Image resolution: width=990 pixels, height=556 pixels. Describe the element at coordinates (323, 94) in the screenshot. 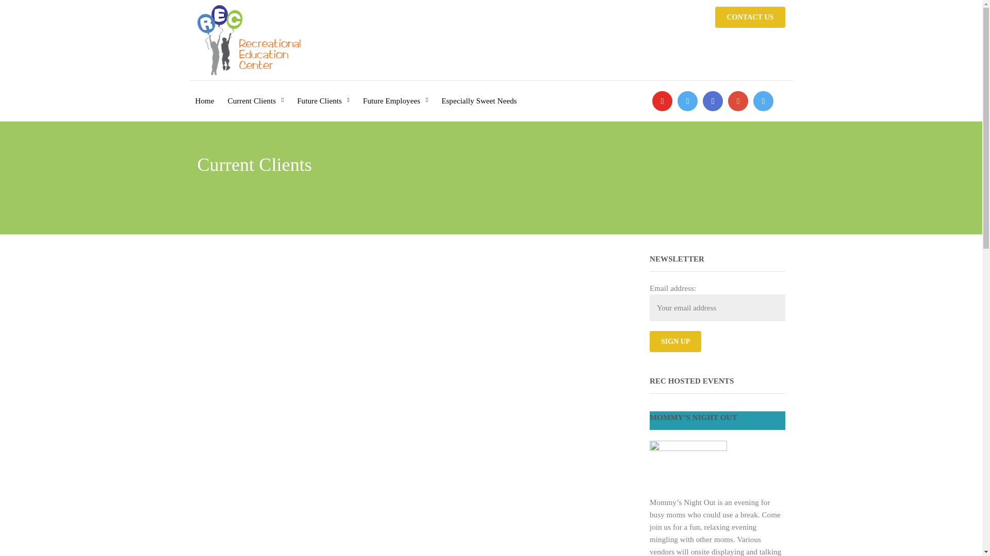

I see `Future Clients` at that location.